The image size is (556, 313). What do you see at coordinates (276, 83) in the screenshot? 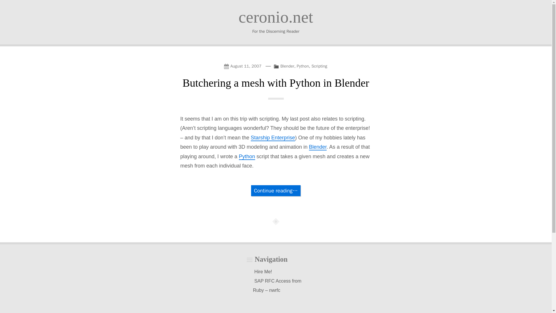
I see `Butchering a mesh with Python in Blender` at bounding box center [276, 83].